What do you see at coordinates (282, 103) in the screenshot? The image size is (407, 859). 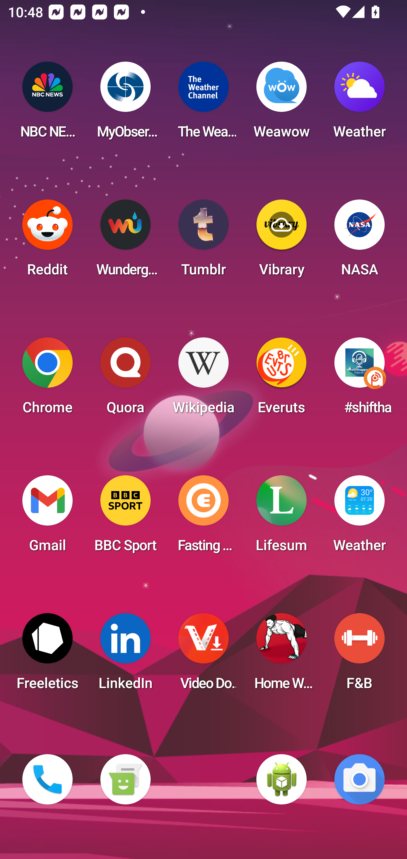 I see `Weawow` at bounding box center [282, 103].